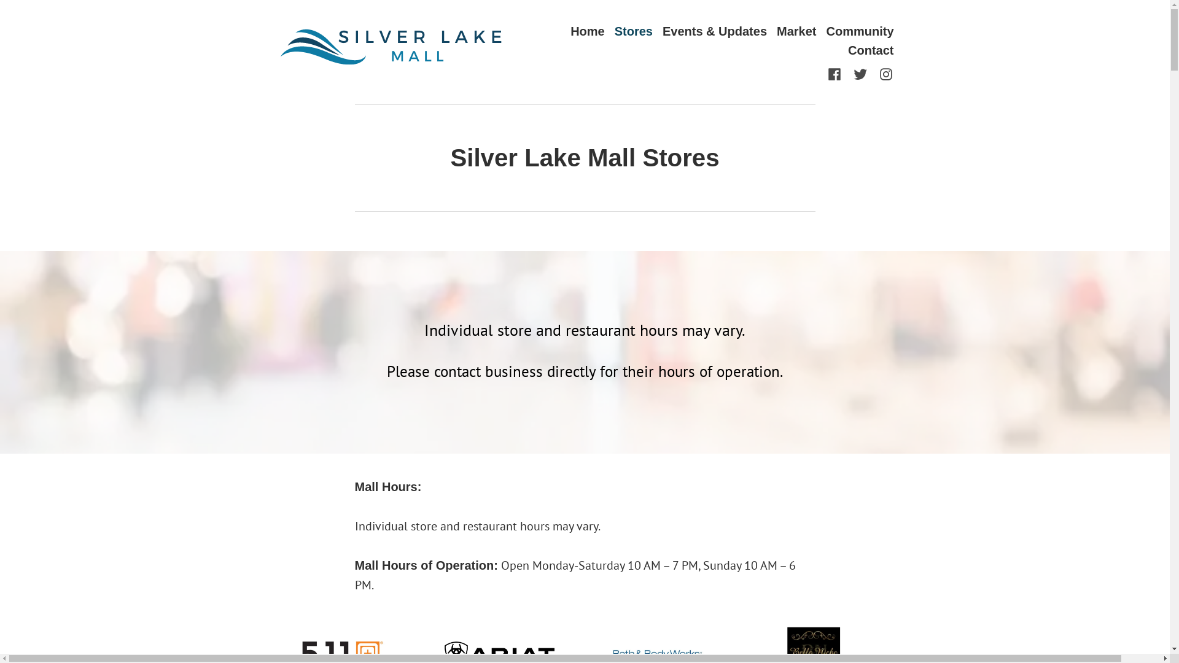  Describe the element at coordinates (860, 73) in the screenshot. I see `Twitter` at that location.